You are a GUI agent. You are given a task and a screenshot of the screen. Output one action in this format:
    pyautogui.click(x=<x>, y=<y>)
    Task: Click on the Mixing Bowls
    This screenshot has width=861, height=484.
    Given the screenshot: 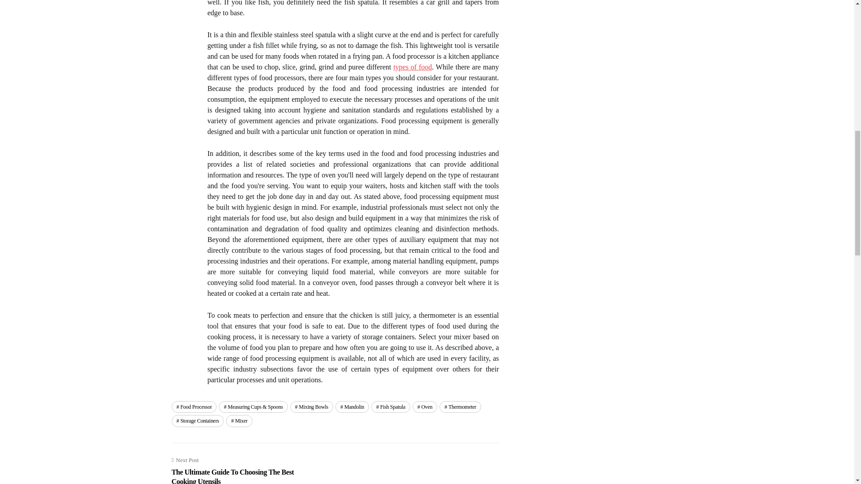 What is the action you would take?
    pyautogui.click(x=312, y=407)
    